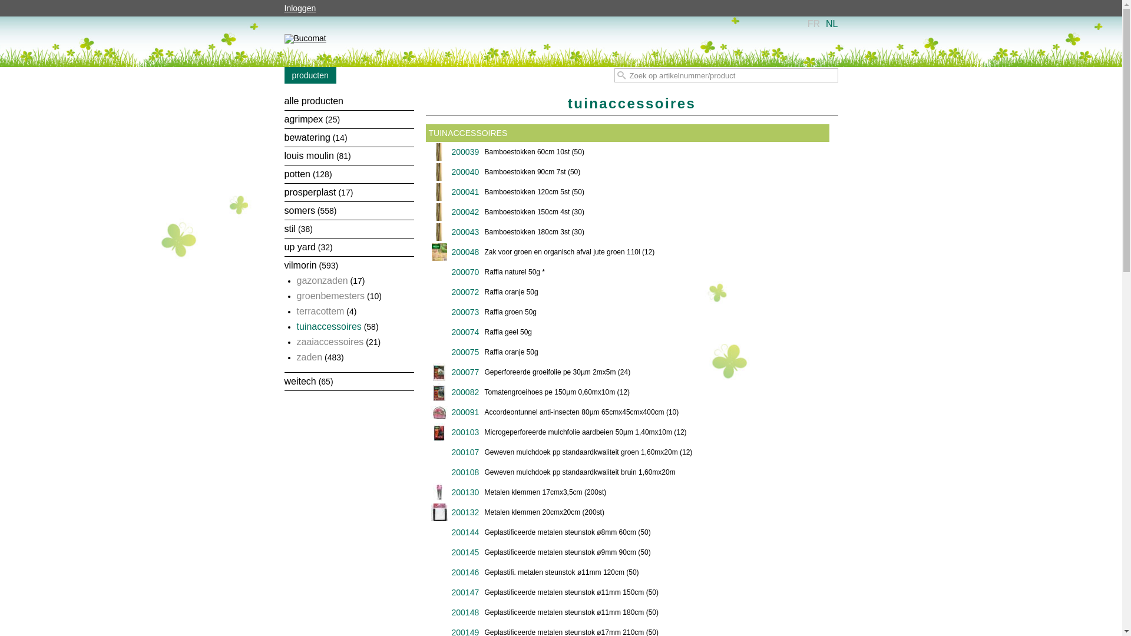 The width and height of the screenshot is (1131, 636). I want to click on zaden, so click(310, 357).